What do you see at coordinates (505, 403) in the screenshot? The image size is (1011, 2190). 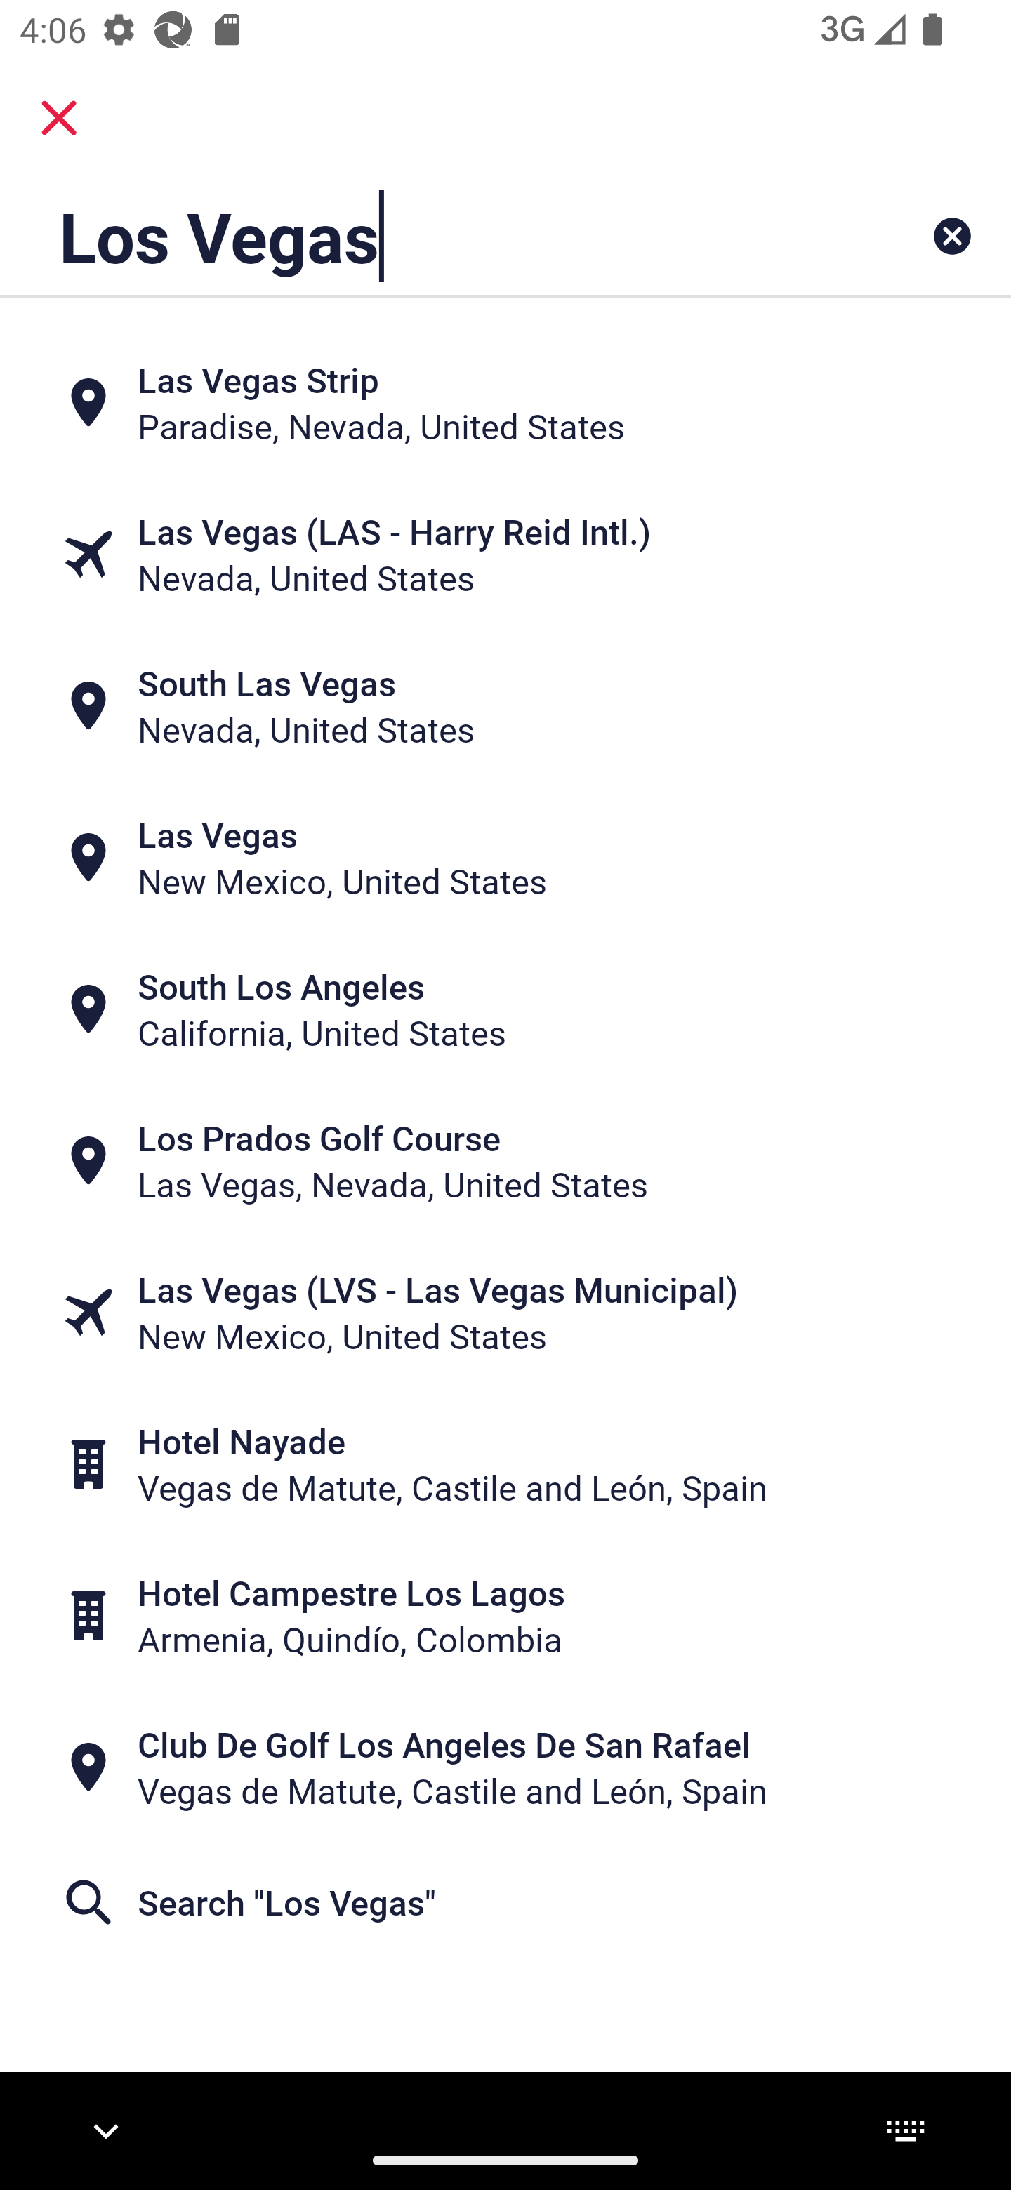 I see `Las Vegas Strip Paradise, Nevada, United States` at bounding box center [505, 403].